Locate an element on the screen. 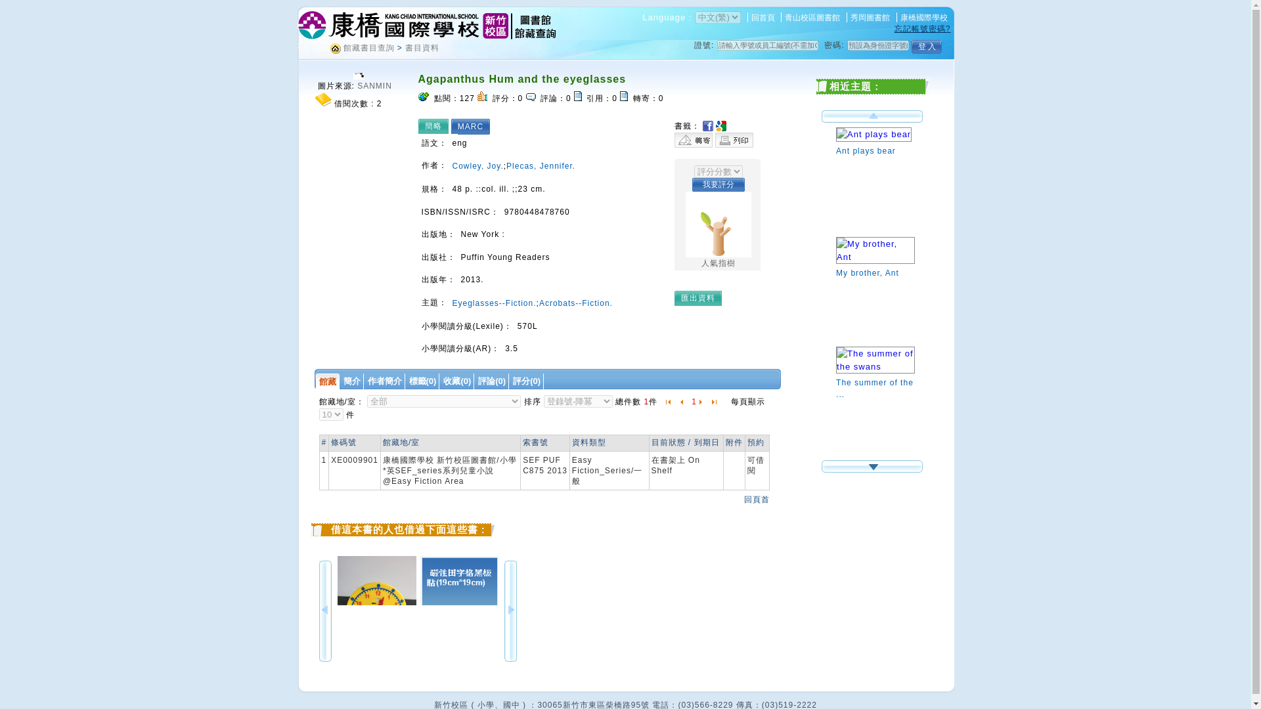 The height and width of the screenshot is (709, 1261). Eyeglasses--Fiction. is located at coordinates (494, 302).